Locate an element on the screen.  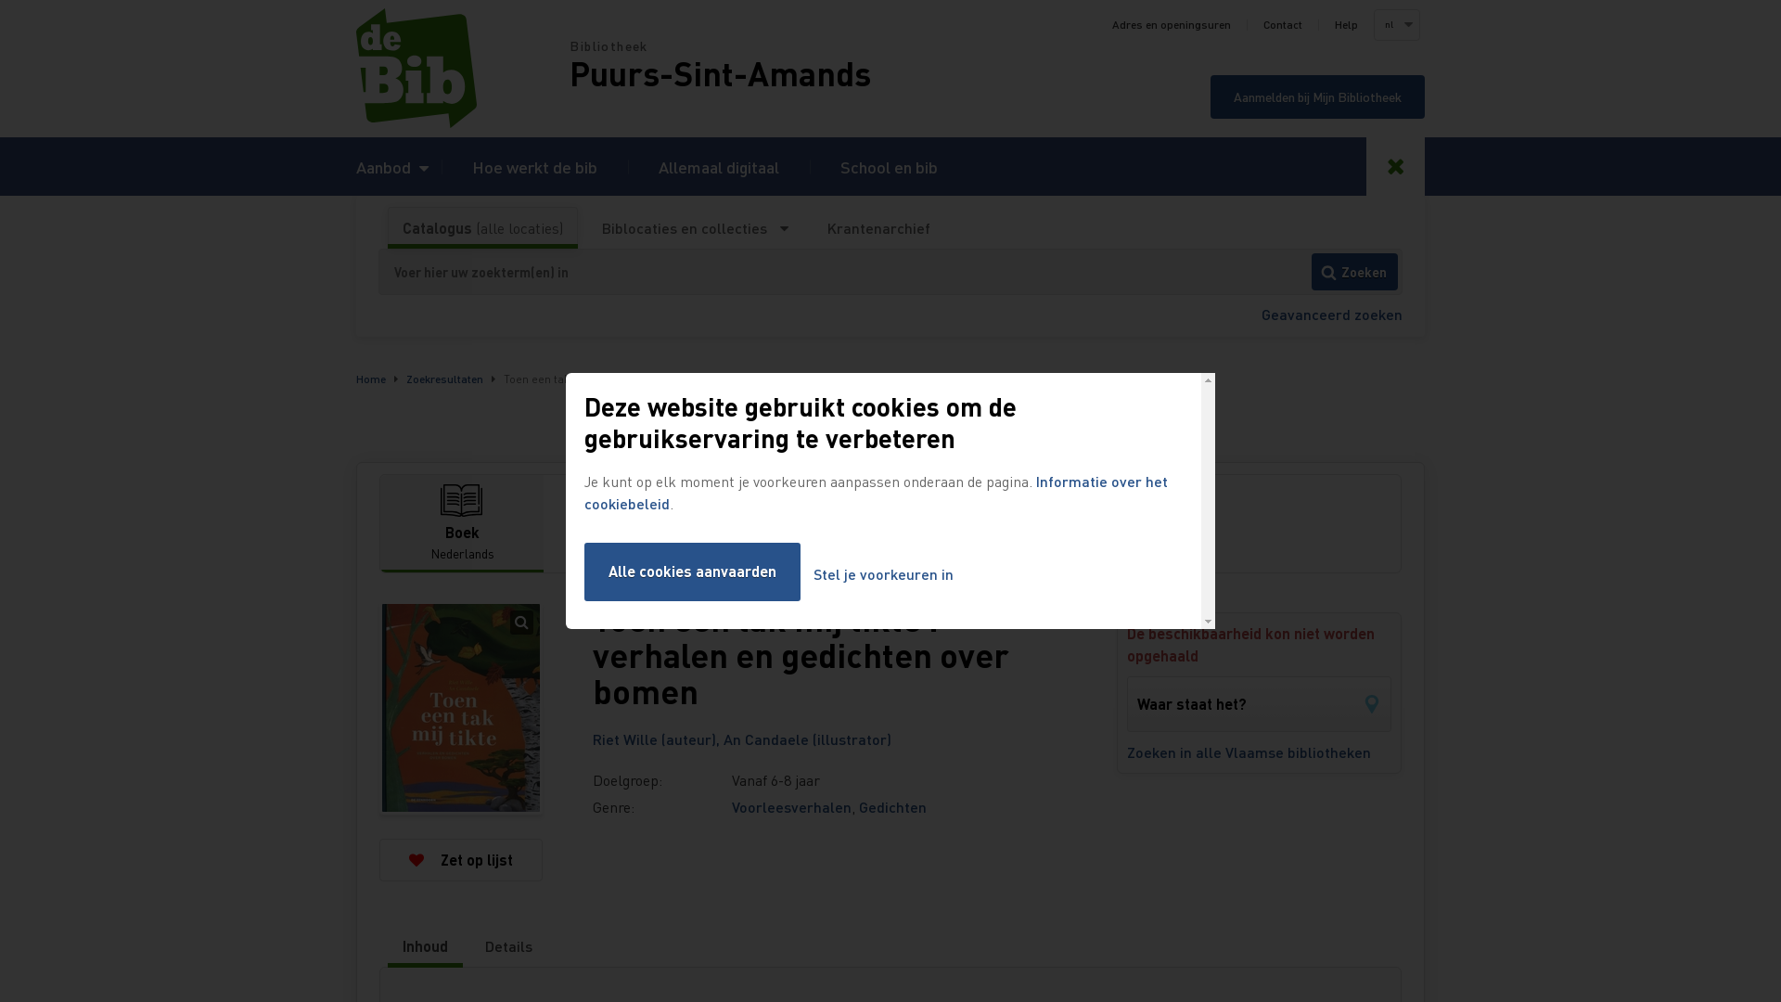
Home is located at coordinates (463, 69).